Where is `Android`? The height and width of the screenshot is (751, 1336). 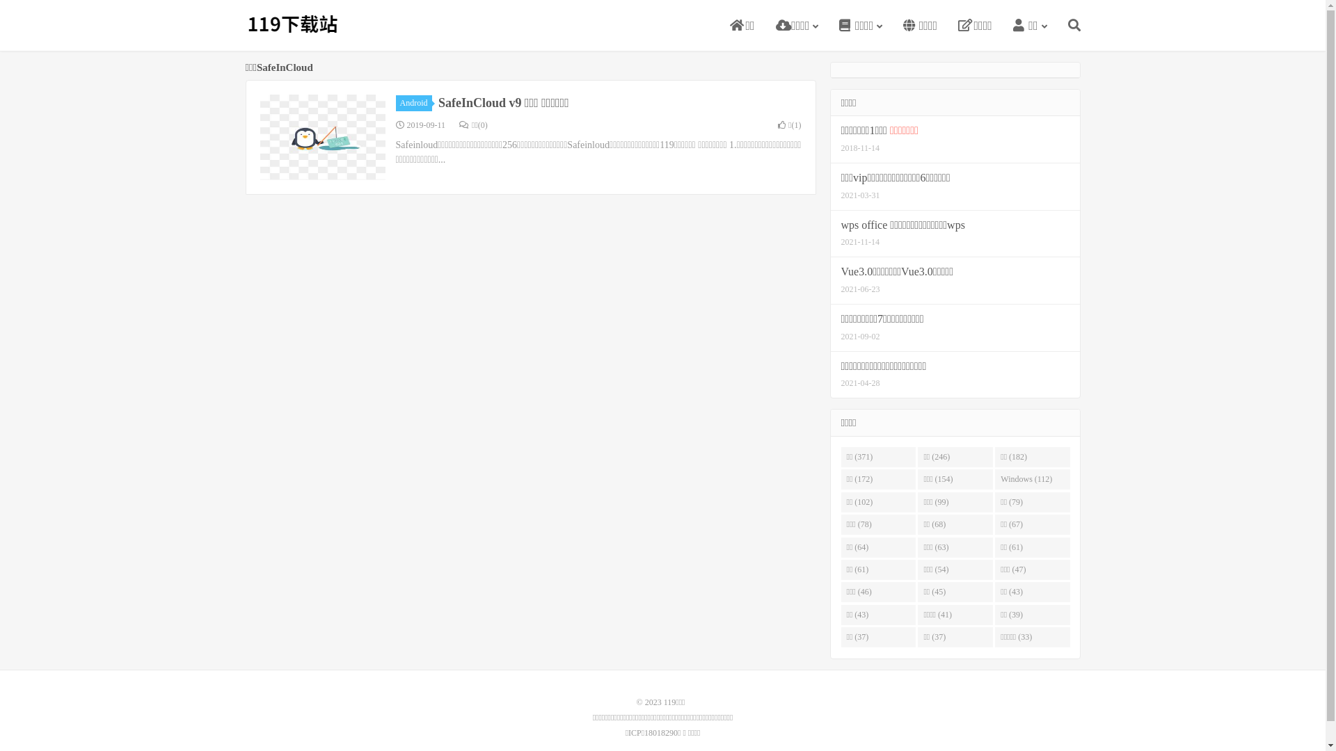 Android is located at coordinates (413, 103).